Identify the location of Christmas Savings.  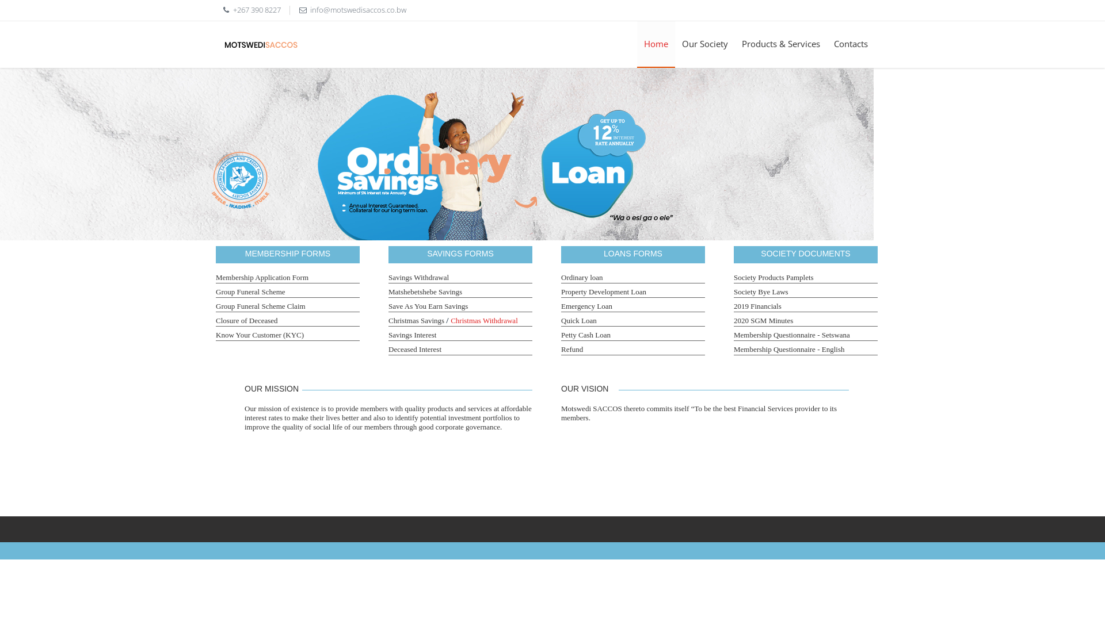
(417, 321).